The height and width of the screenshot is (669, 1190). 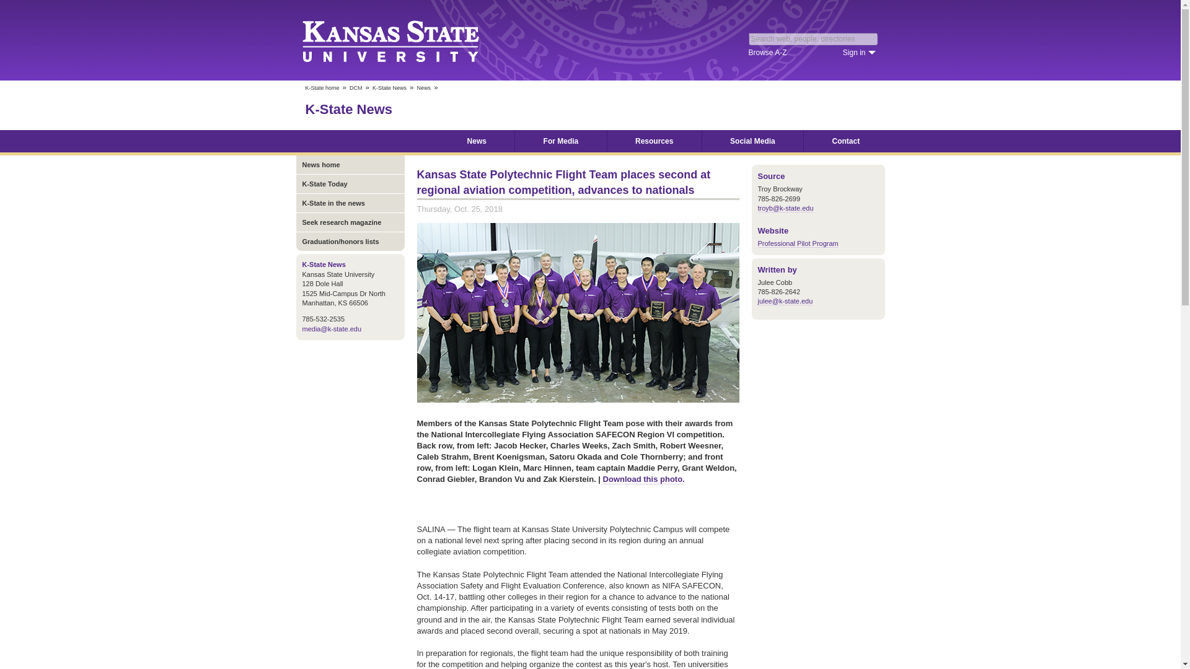 What do you see at coordinates (767, 52) in the screenshot?
I see `Browse A-Z` at bounding box center [767, 52].